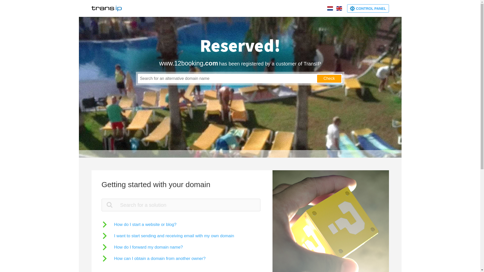  What do you see at coordinates (368, 9) in the screenshot?
I see `CONTROL PANEL` at bounding box center [368, 9].